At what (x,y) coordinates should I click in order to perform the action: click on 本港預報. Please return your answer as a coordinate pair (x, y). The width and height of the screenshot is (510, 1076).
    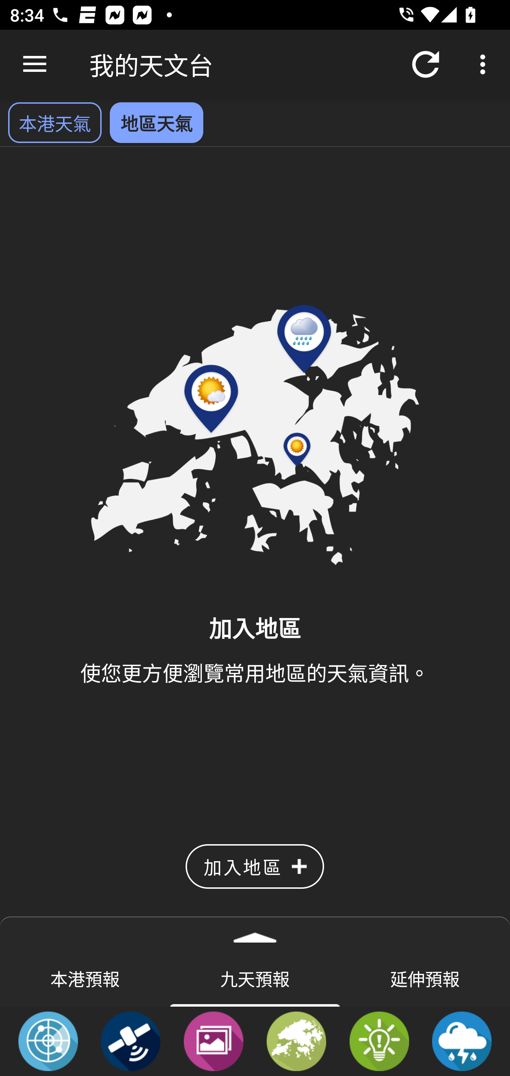
    Looking at the image, I should click on (85, 978).